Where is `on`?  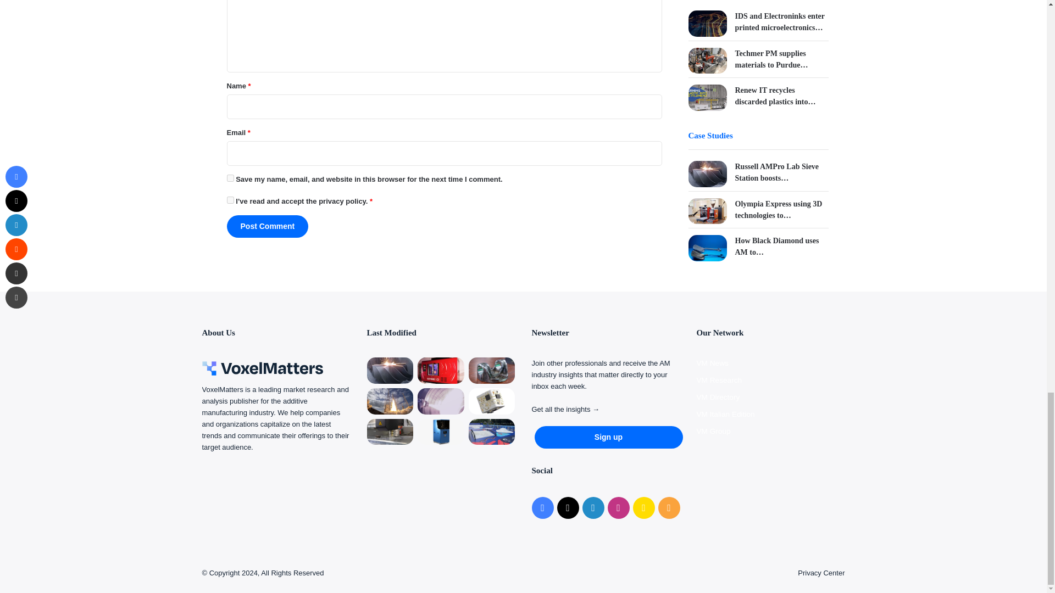 on is located at coordinates (230, 200).